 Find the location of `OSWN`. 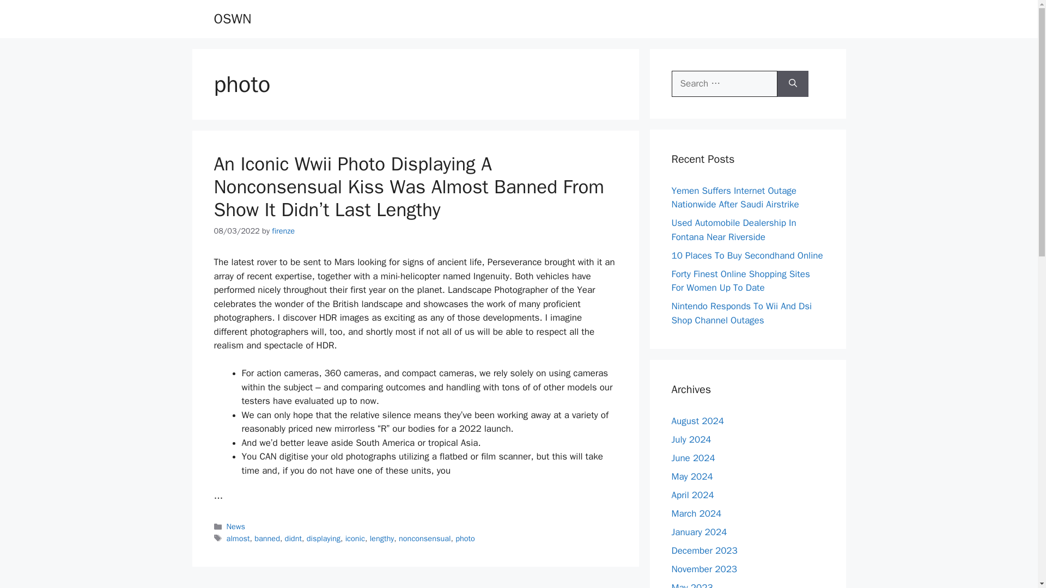

OSWN is located at coordinates (232, 19).